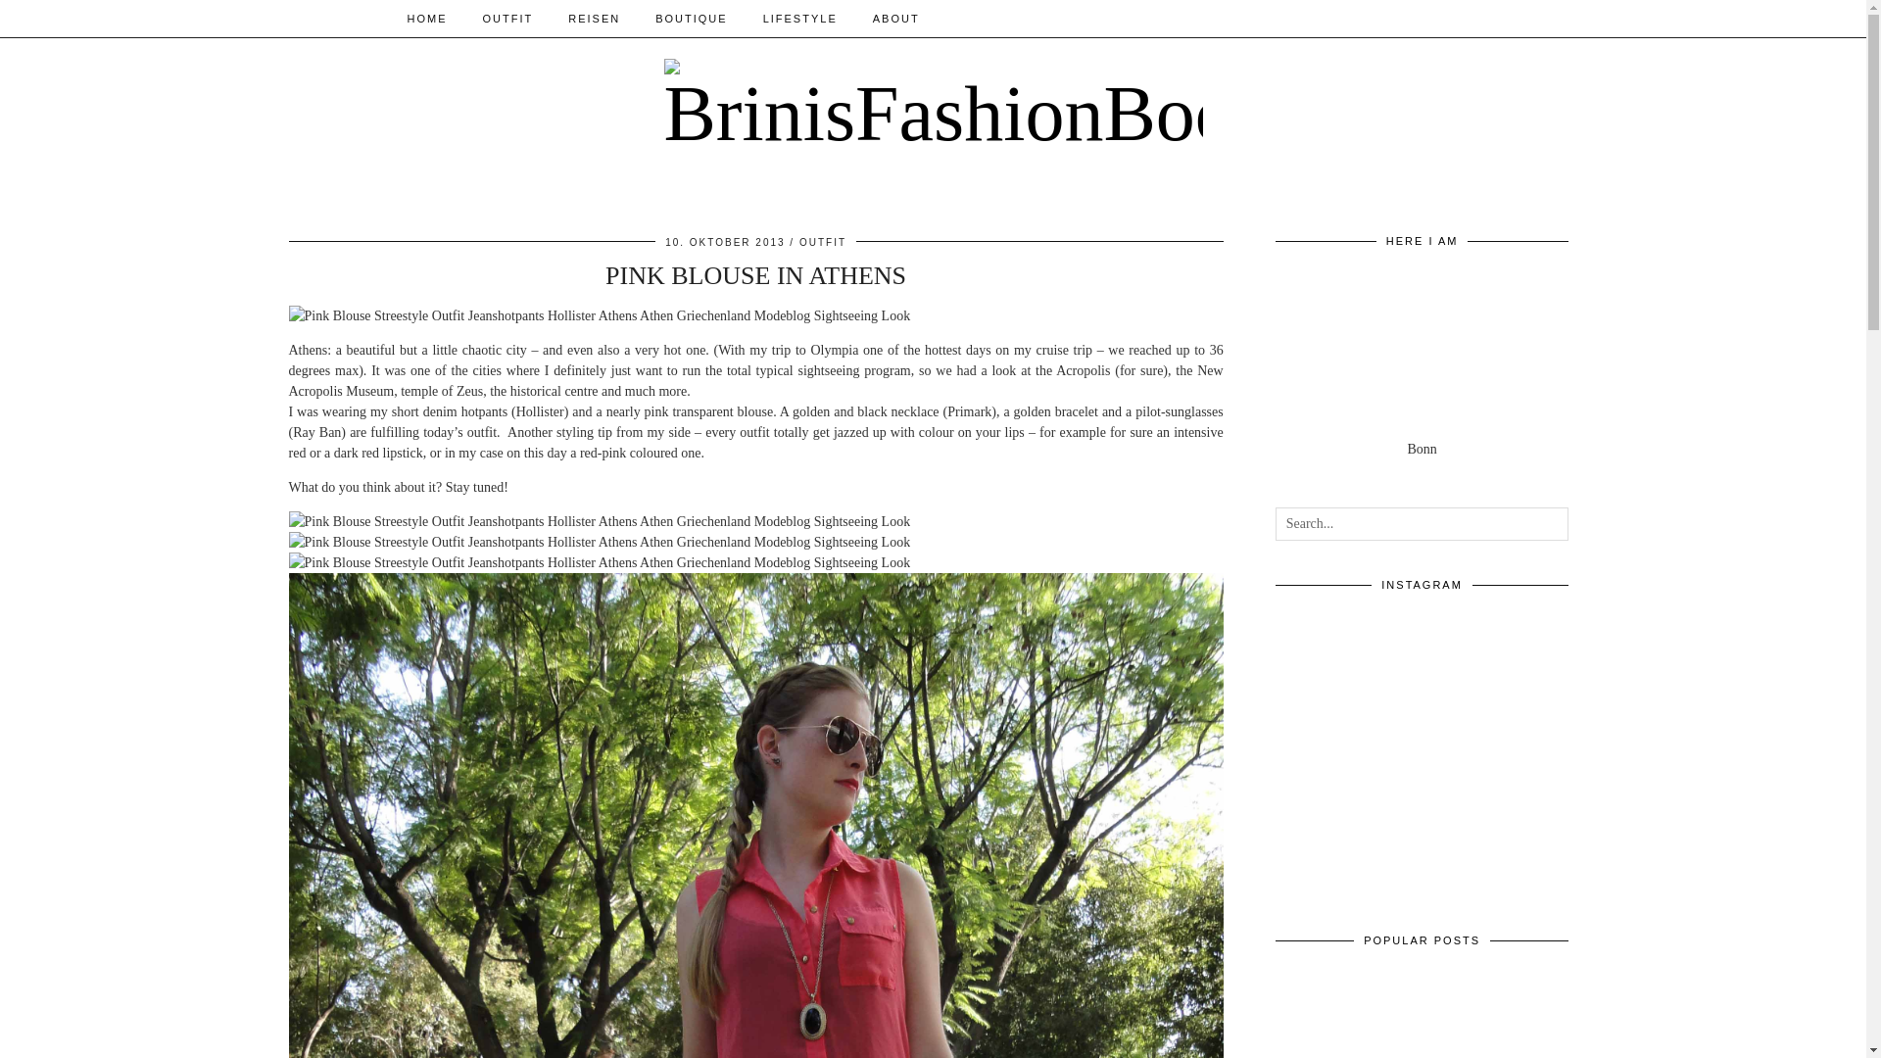 The width and height of the screenshot is (1881, 1058). I want to click on OUTFIT, so click(507, 18).